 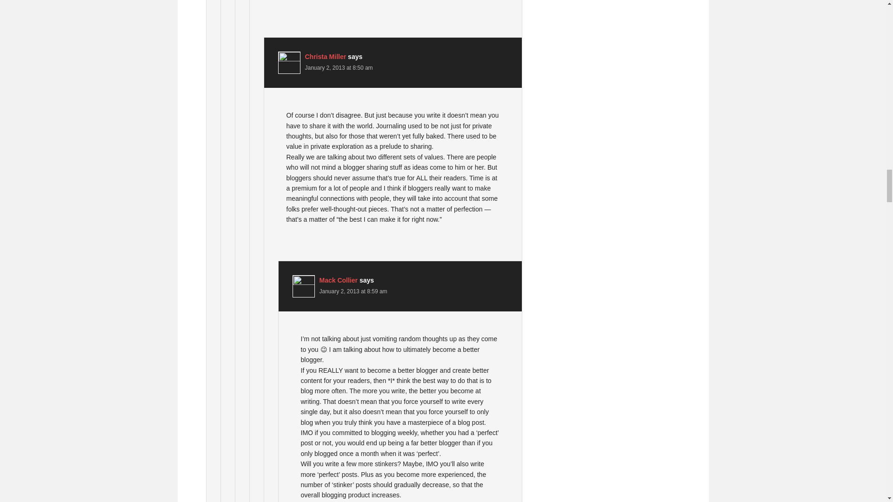 What do you see at coordinates (339, 68) in the screenshot?
I see `January 2, 2013 at 8:50 am` at bounding box center [339, 68].